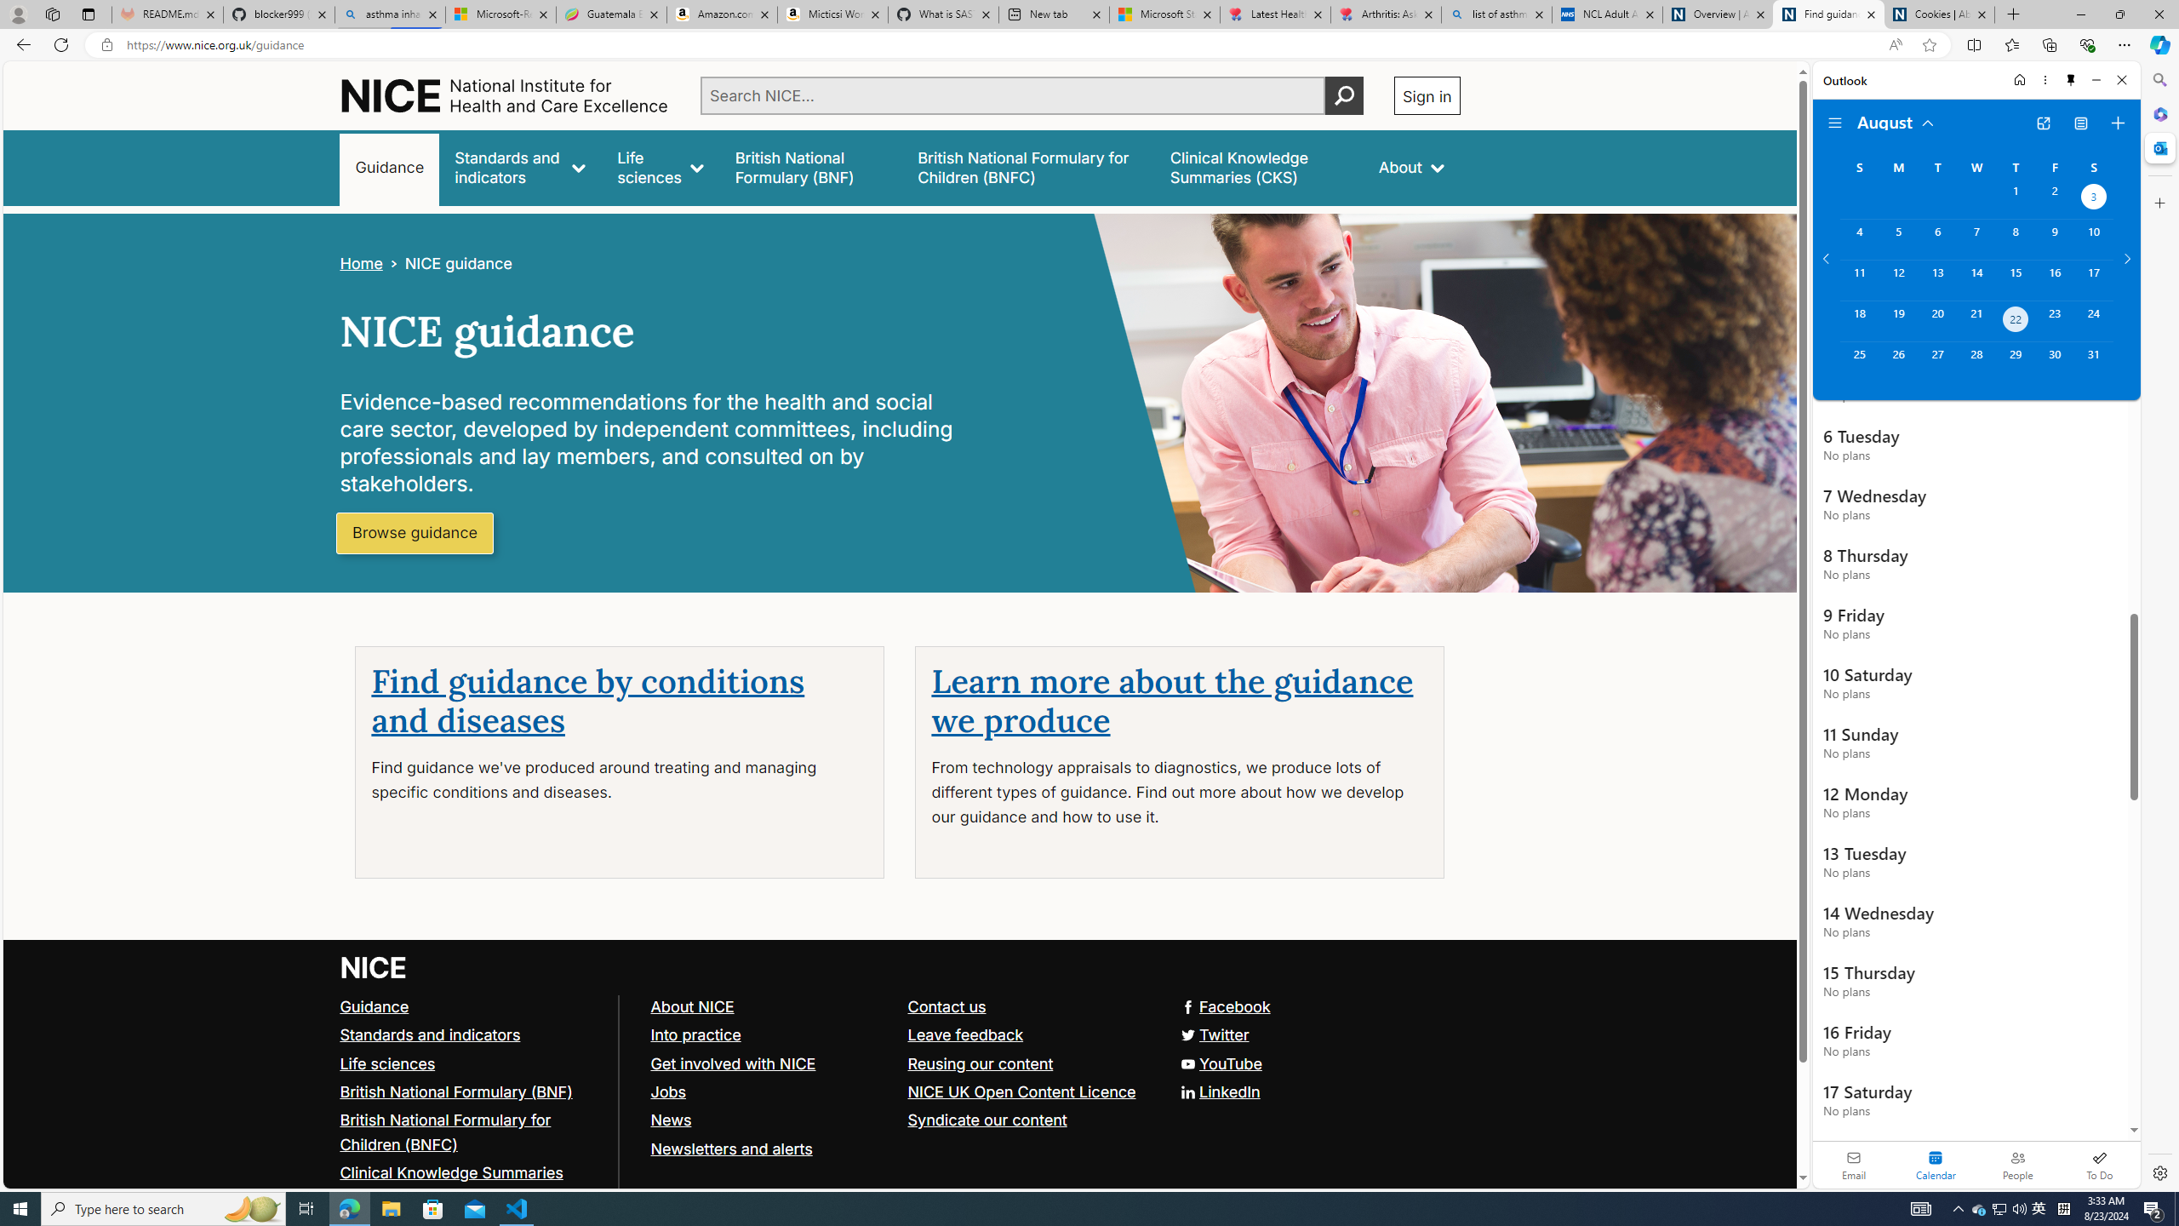  I want to click on Life sciences, so click(660, 167).